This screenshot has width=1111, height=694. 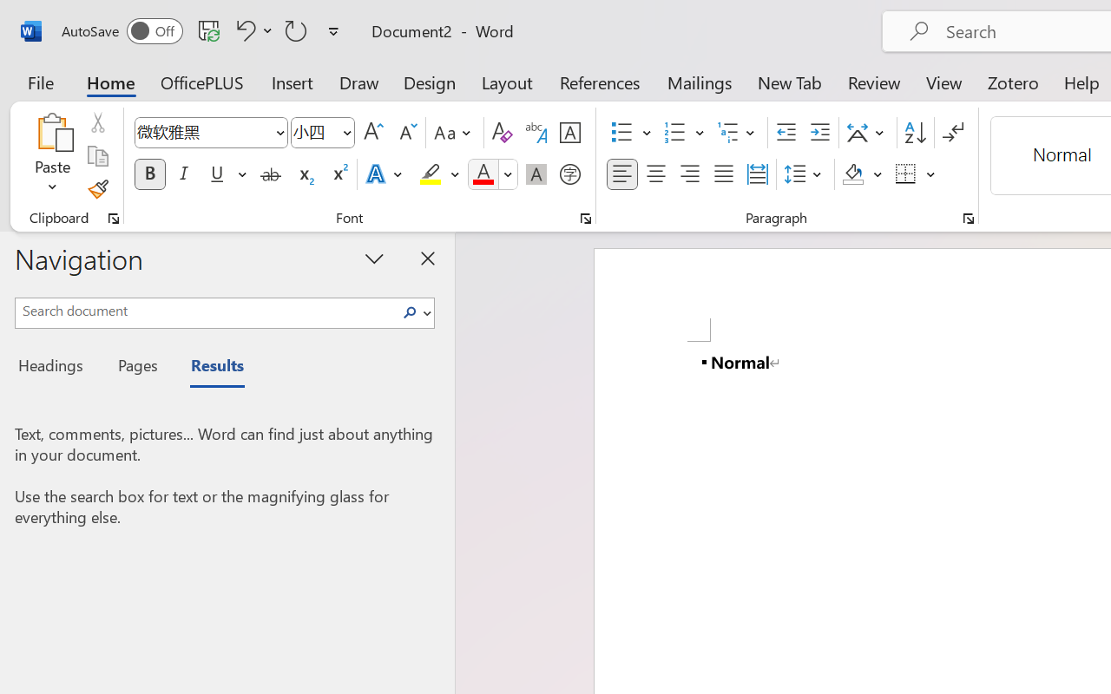 What do you see at coordinates (455, 133) in the screenshot?
I see `Change Case` at bounding box center [455, 133].